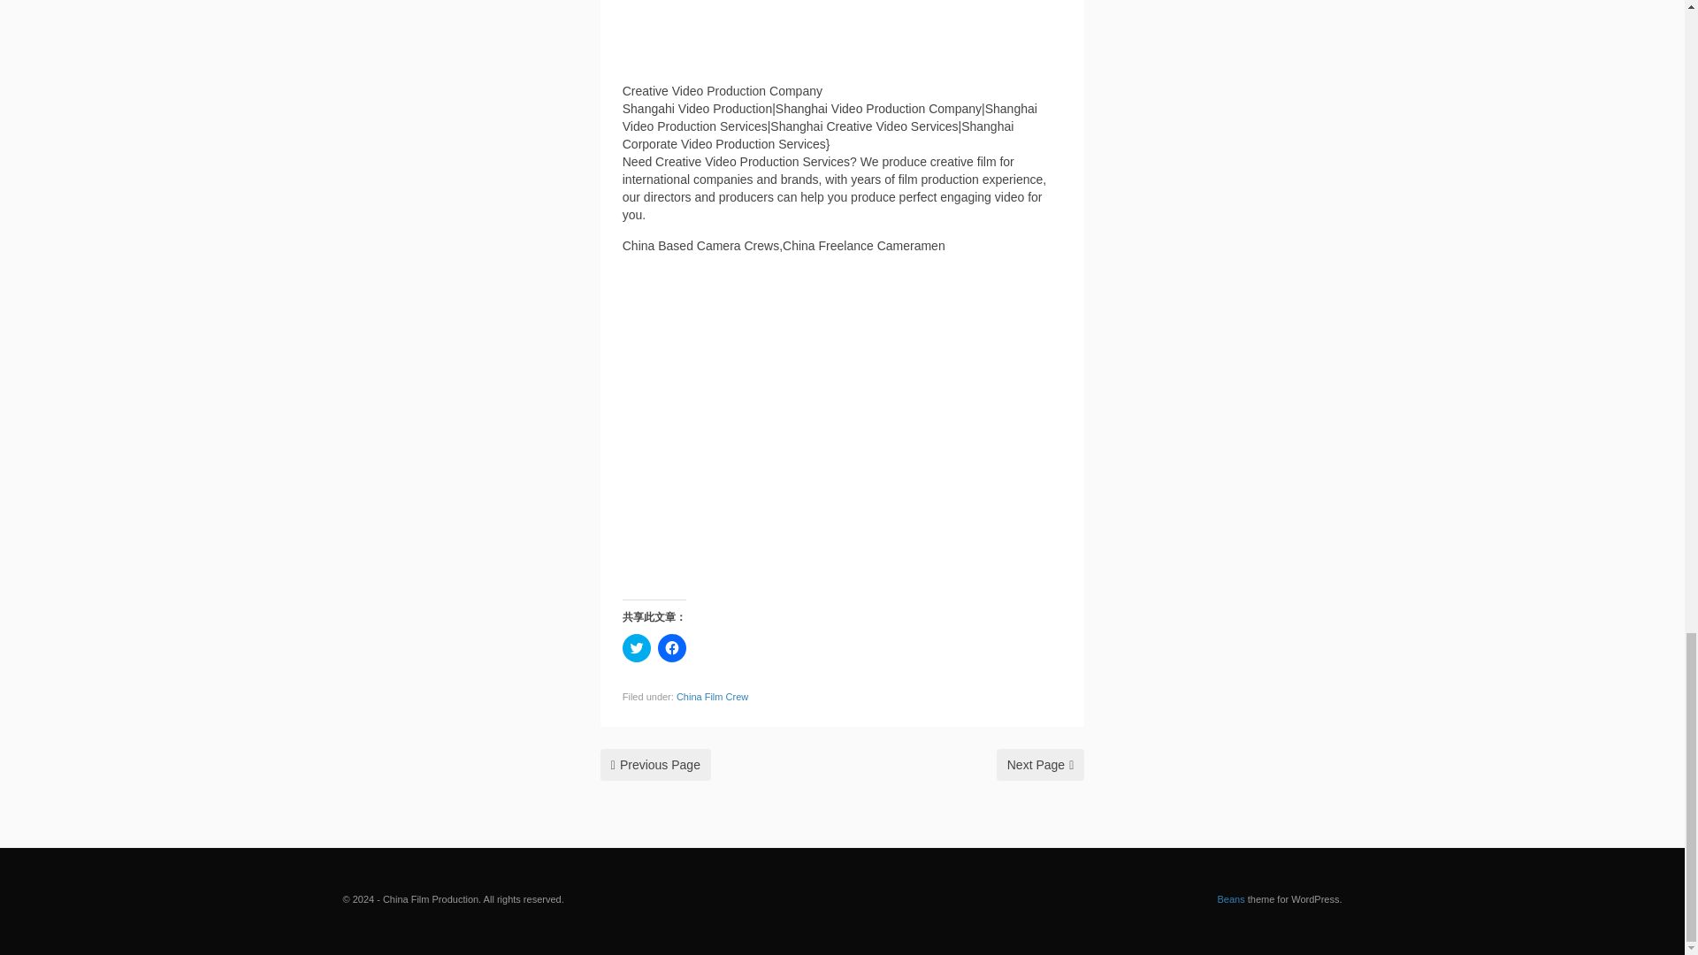  What do you see at coordinates (1231, 898) in the screenshot?
I see `Beans` at bounding box center [1231, 898].